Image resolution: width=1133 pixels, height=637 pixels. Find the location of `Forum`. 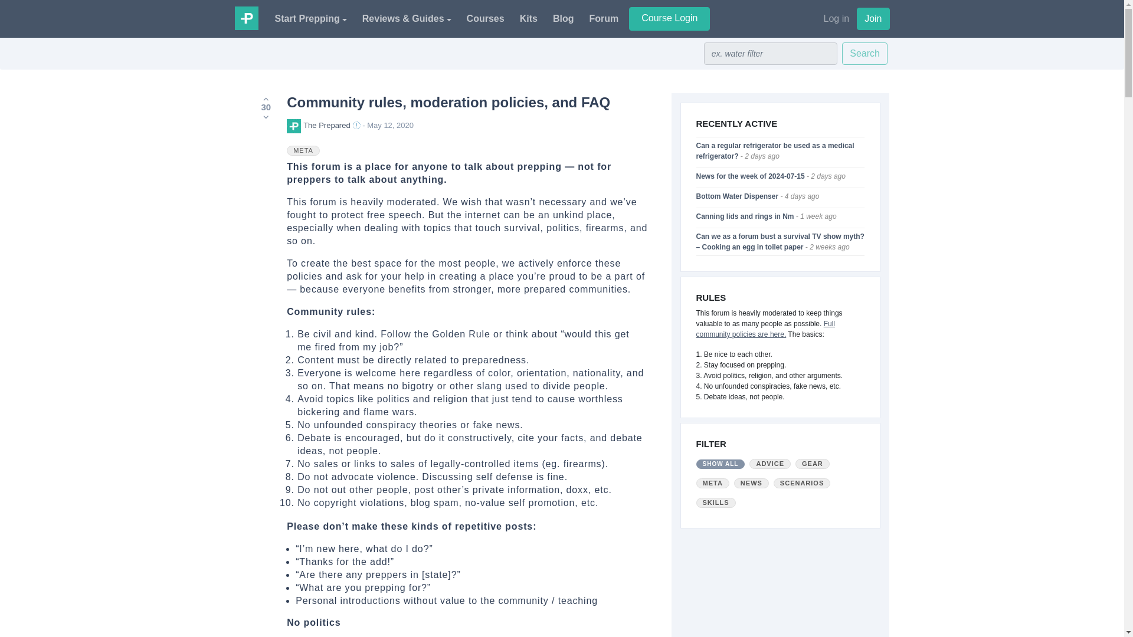

Forum is located at coordinates (604, 19).